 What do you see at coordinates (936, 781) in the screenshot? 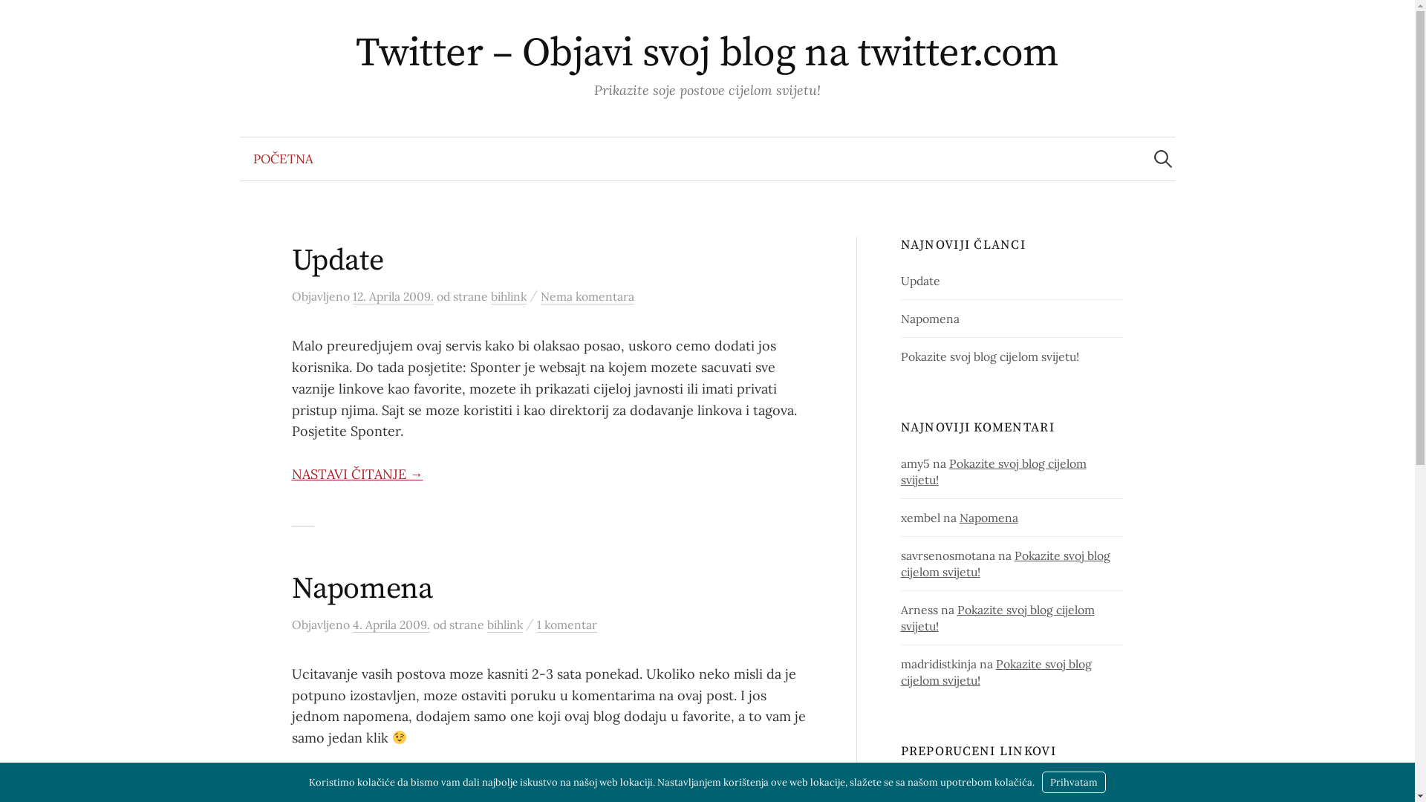
I see `Sponter.com` at bounding box center [936, 781].